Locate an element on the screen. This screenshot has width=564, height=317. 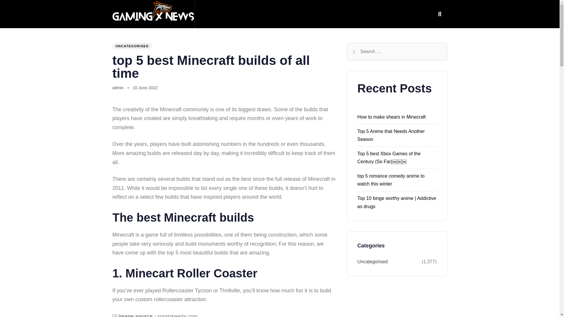
10 June 2022 is located at coordinates (145, 88).